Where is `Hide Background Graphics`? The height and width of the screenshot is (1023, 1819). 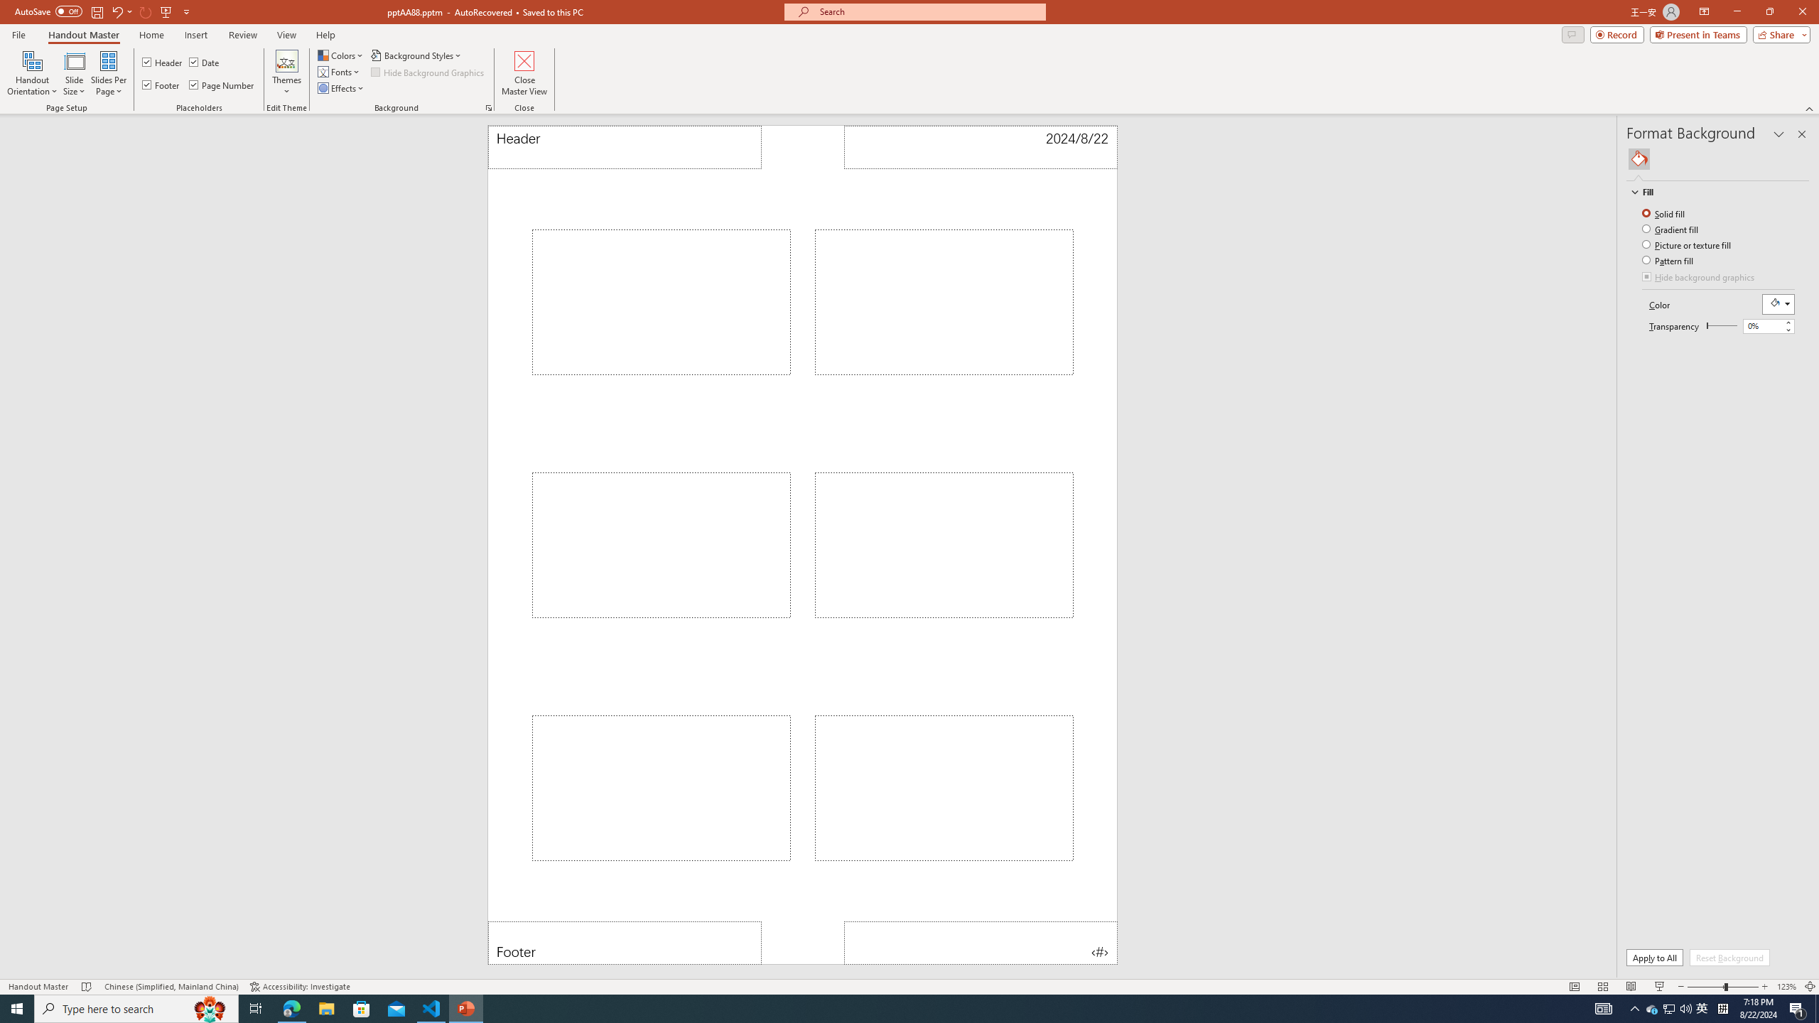
Hide Background Graphics is located at coordinates (429, 71).